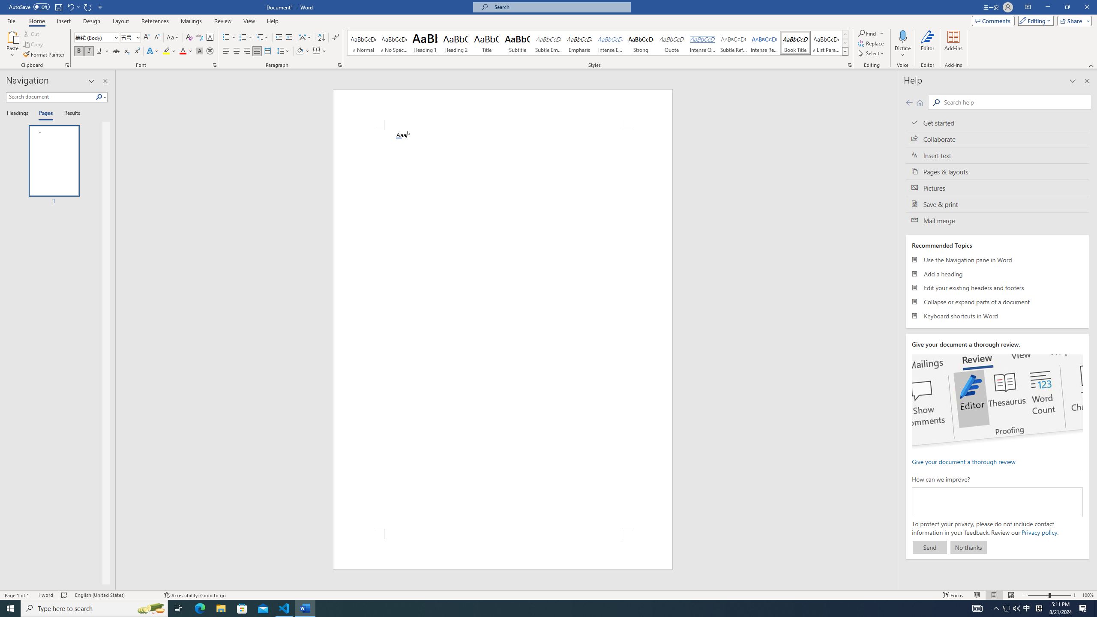 The height and width of the screenshot is (617, 1097). What do you see at coordinates (503, 329) in the screenshot?
I see `Page 1 content` at bounding box center [503, 329].